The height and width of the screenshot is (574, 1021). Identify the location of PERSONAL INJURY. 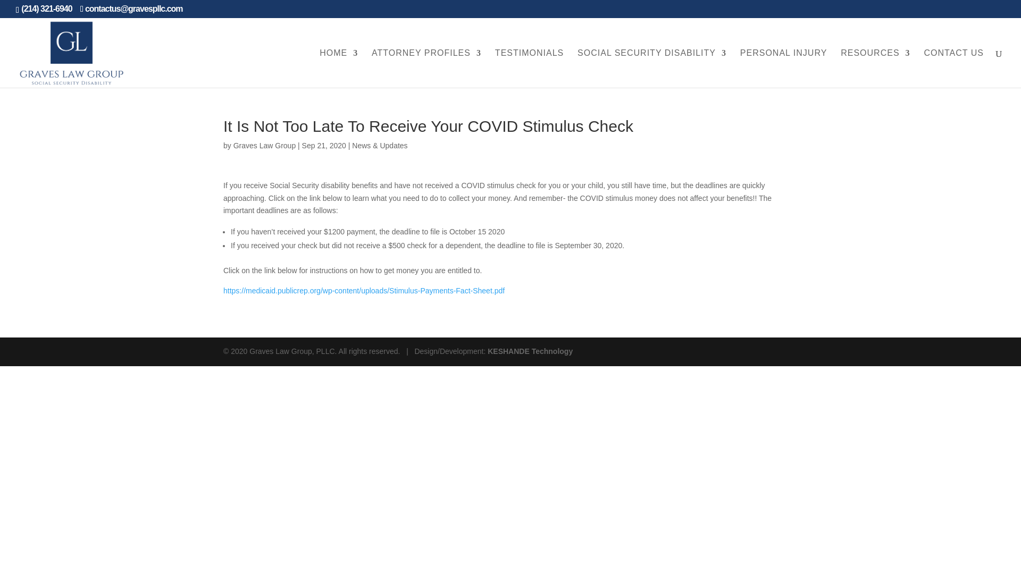
(784, 68).